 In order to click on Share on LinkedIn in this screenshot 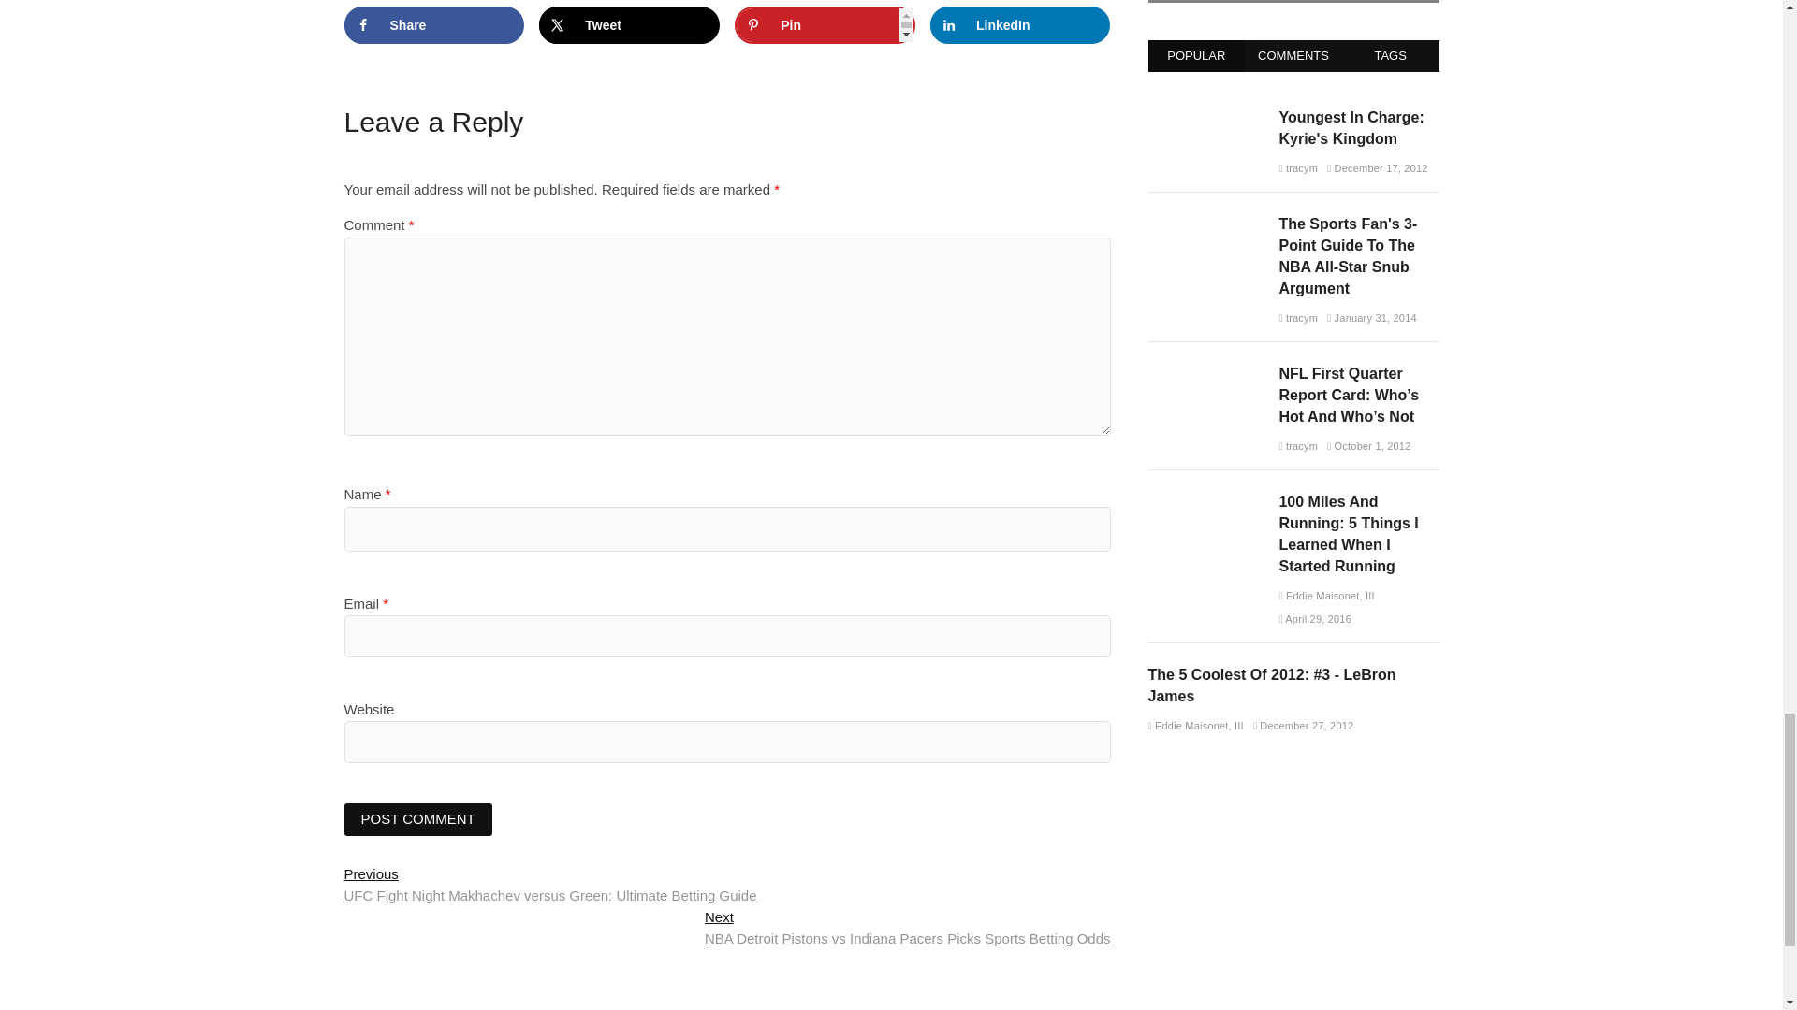, I will do `click(1020, 24)`.